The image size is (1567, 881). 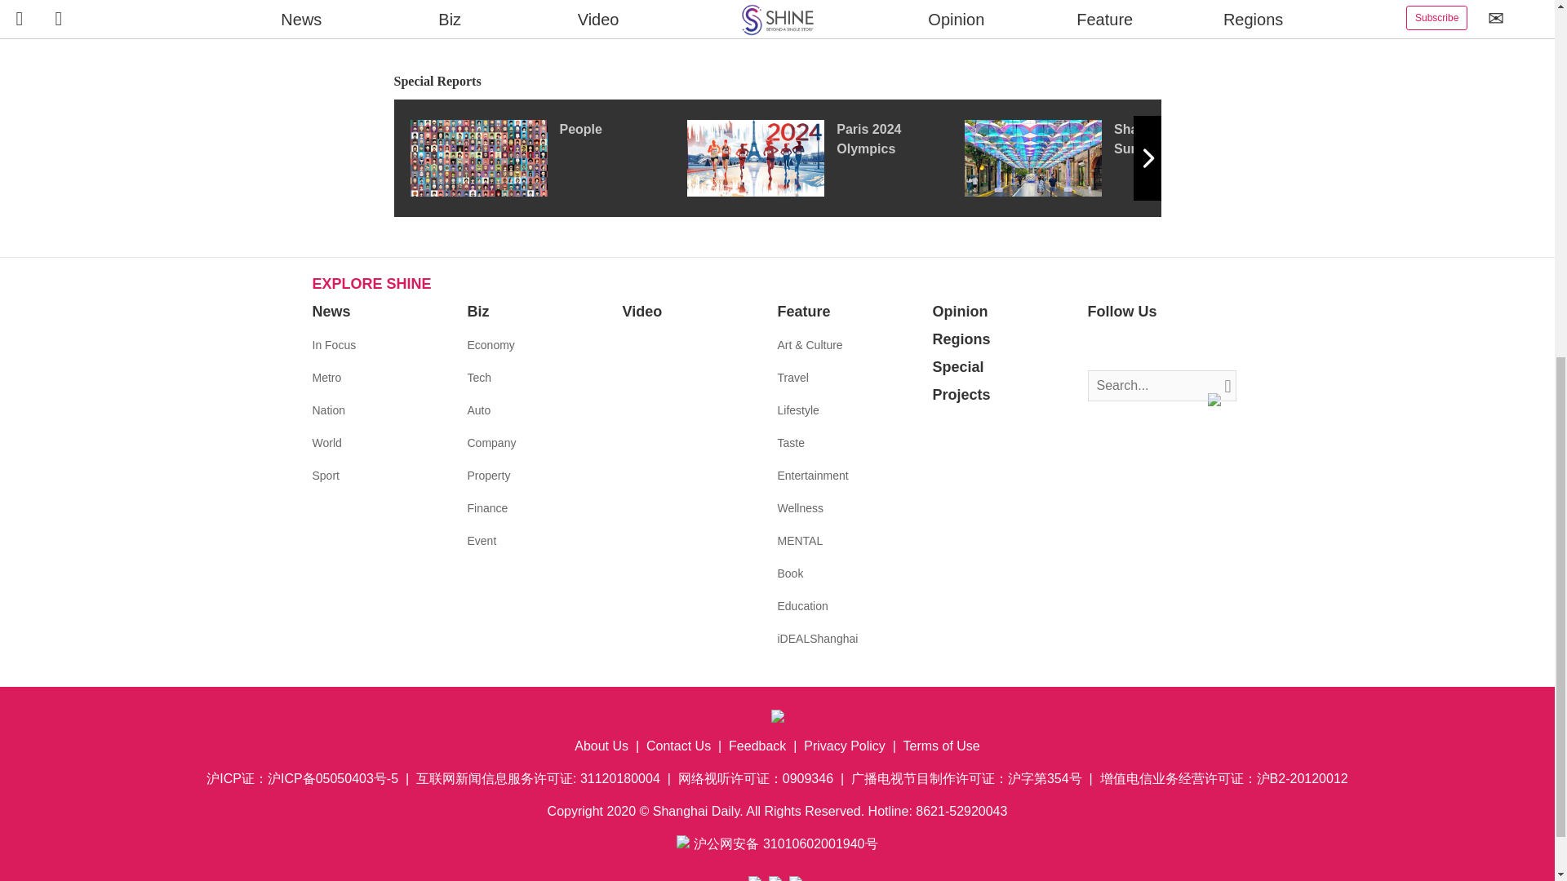 I want to click on World, so click(x=326, y=442).